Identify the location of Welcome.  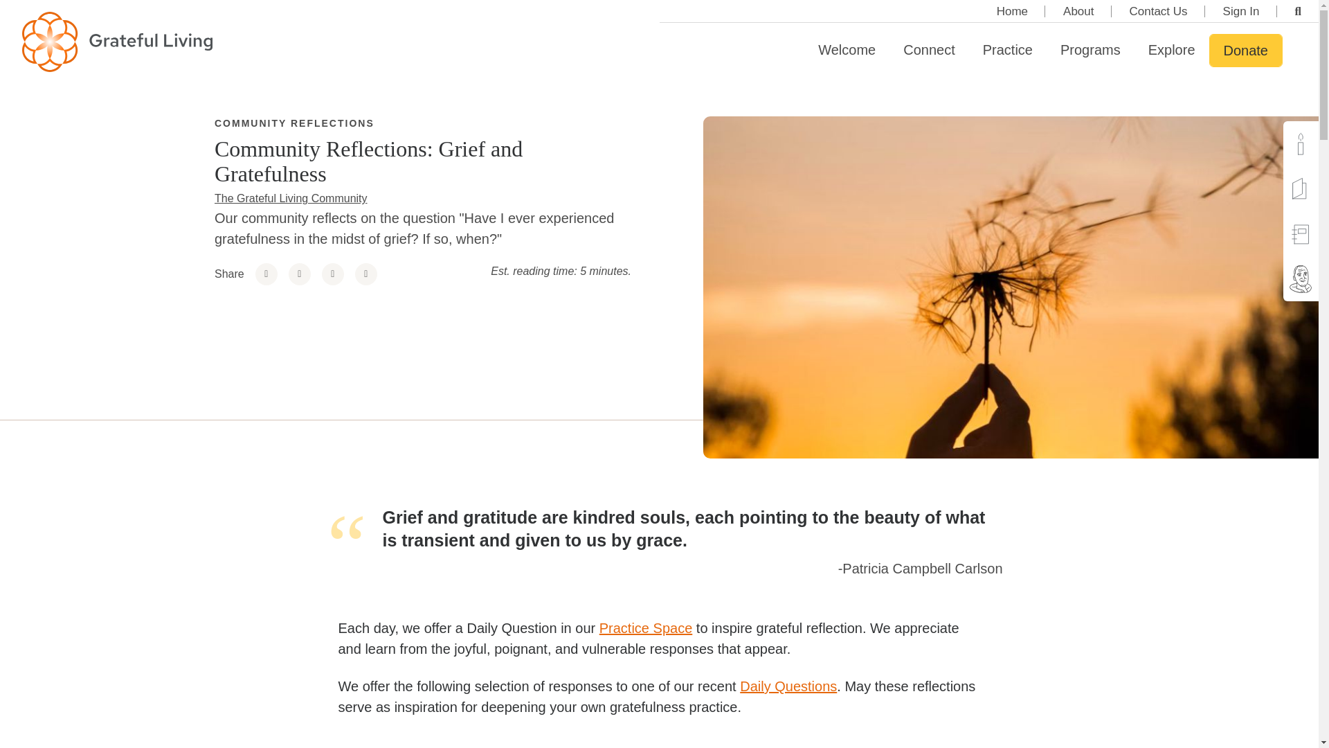
(846, 50).